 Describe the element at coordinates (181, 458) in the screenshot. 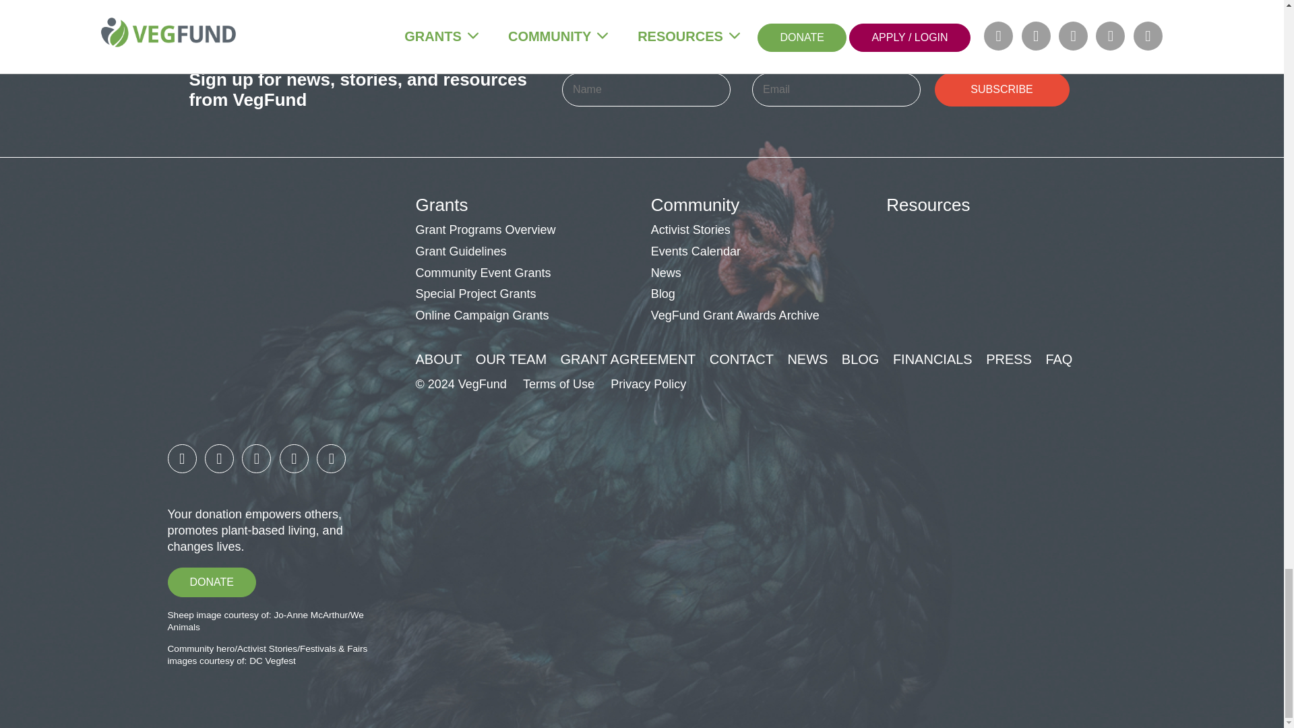

I see `Facebook` at that location.